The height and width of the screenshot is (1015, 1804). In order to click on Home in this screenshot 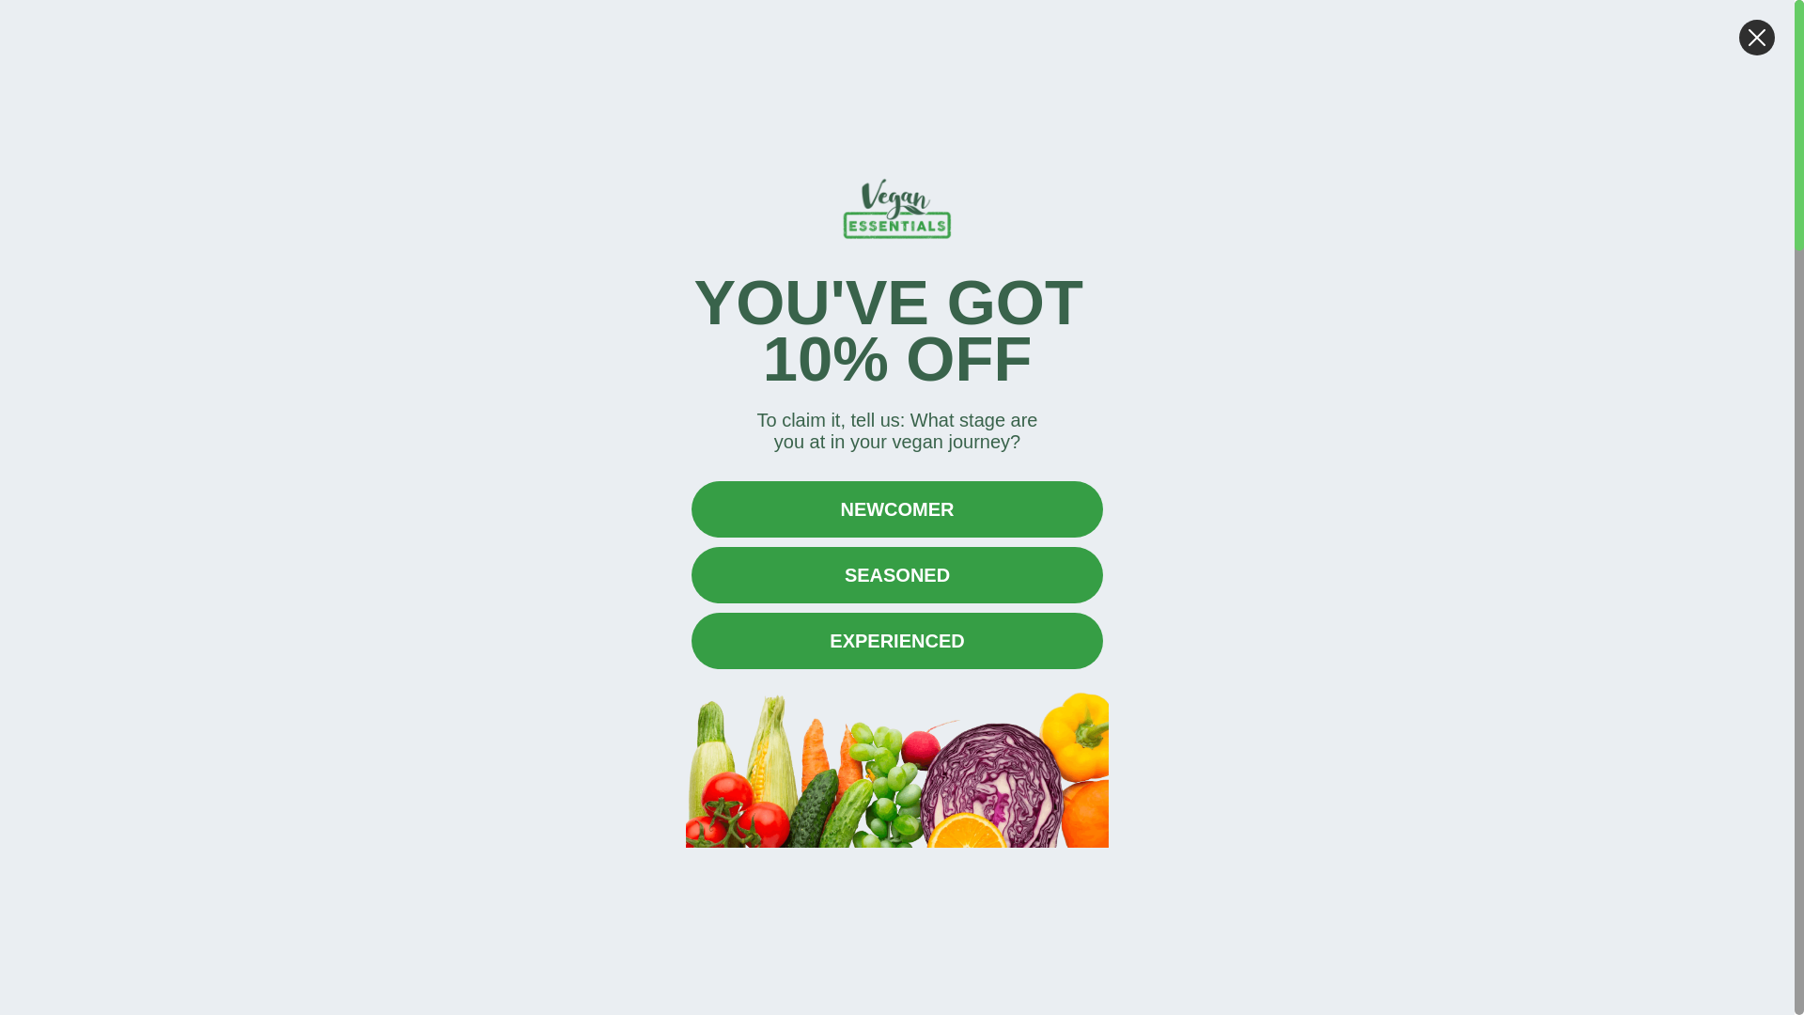, I will do `click(252, 259)`.